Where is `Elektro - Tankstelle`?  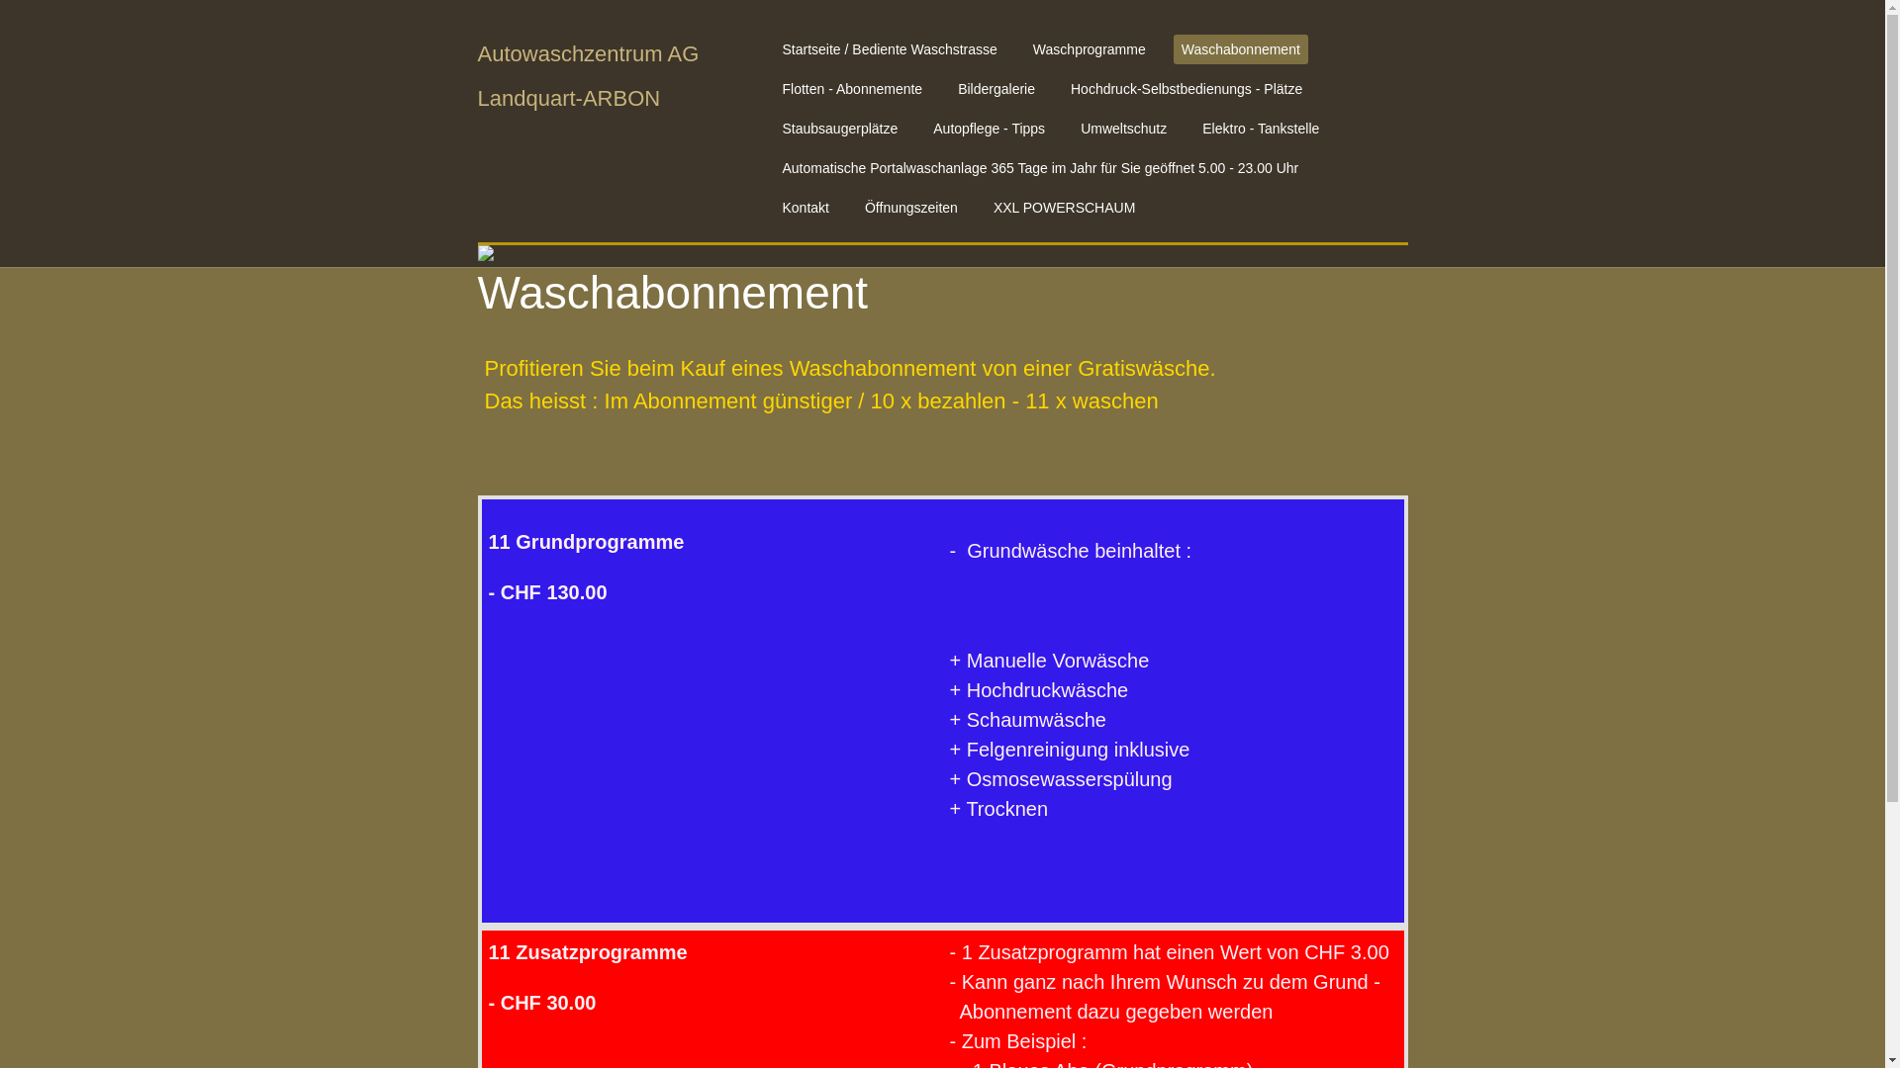
Elektro - Tankstelle is located at coordinates (1261, 129).